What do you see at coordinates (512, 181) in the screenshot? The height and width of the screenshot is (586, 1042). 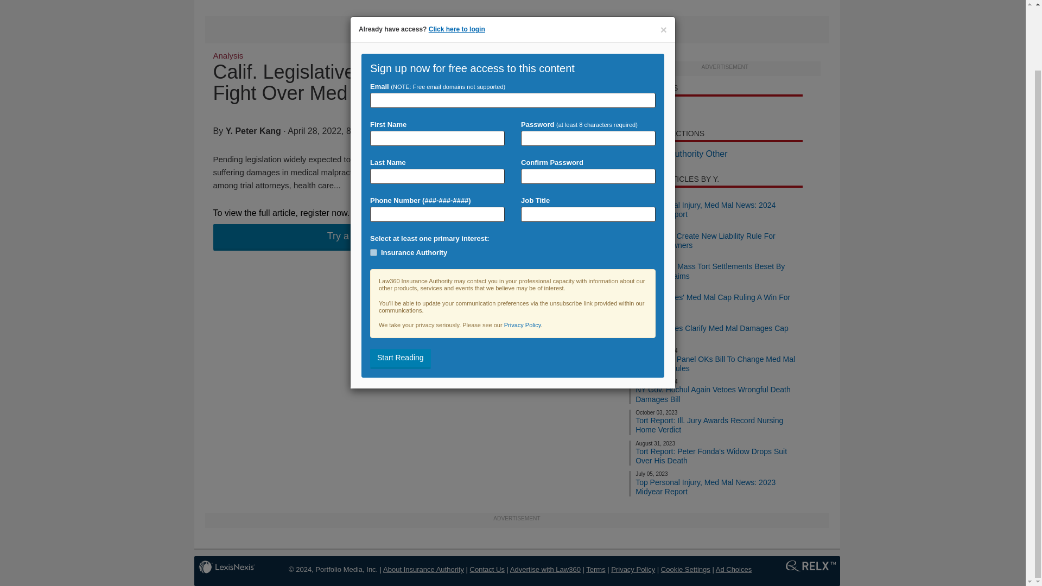 I see `Select an Interest Area` at bounding box center [512, 181].